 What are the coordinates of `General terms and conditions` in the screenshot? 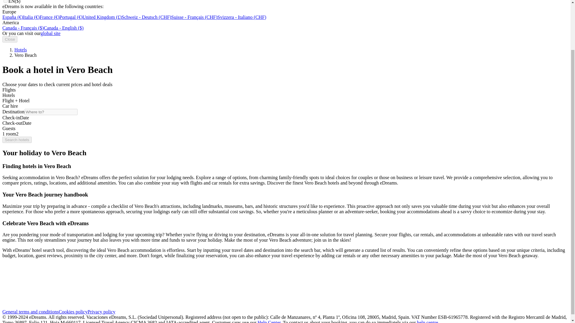 It's located at (30, 312).